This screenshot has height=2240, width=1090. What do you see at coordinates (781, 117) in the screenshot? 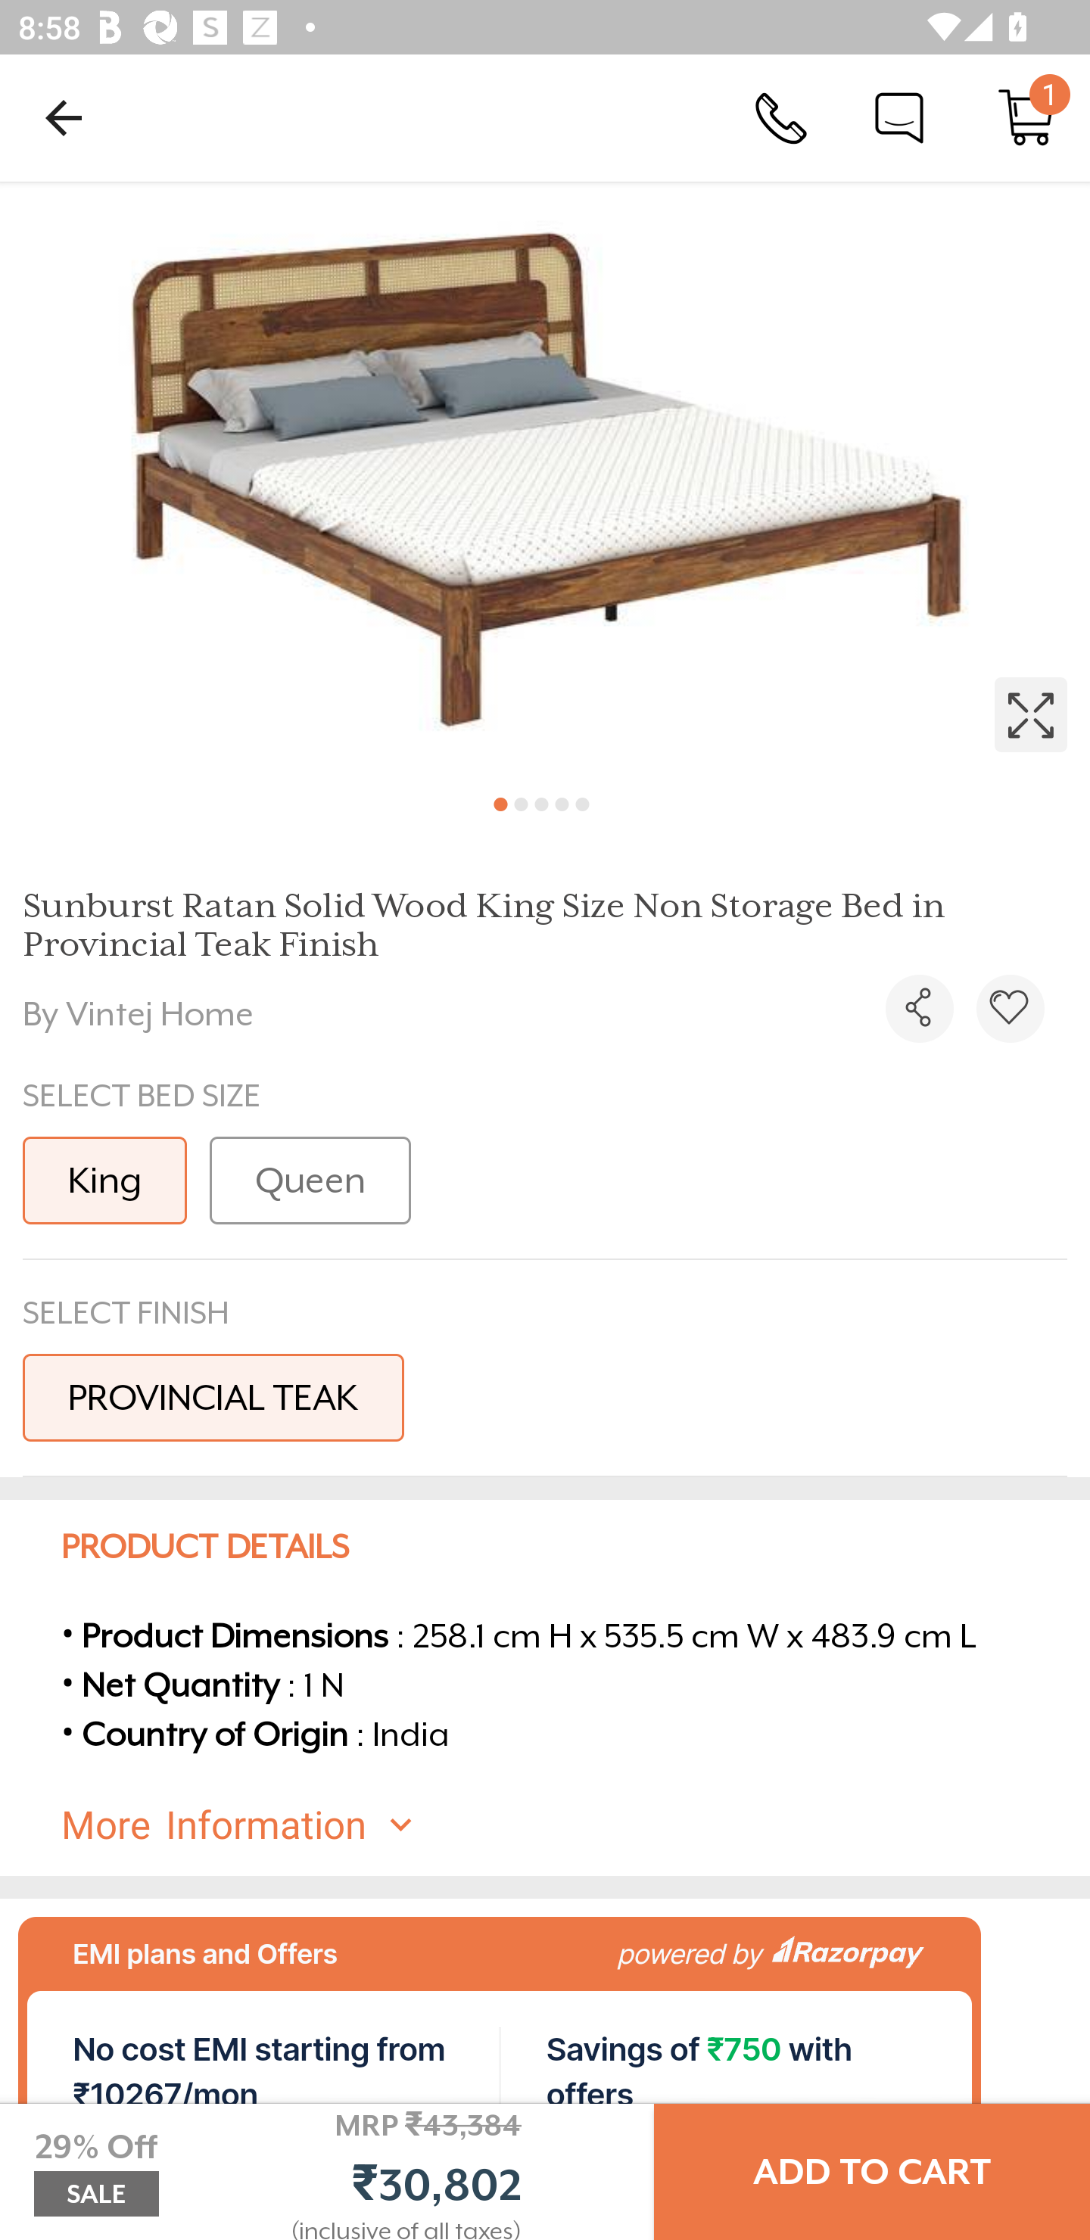
I see `Call Us` at bounding box center [781, 117].